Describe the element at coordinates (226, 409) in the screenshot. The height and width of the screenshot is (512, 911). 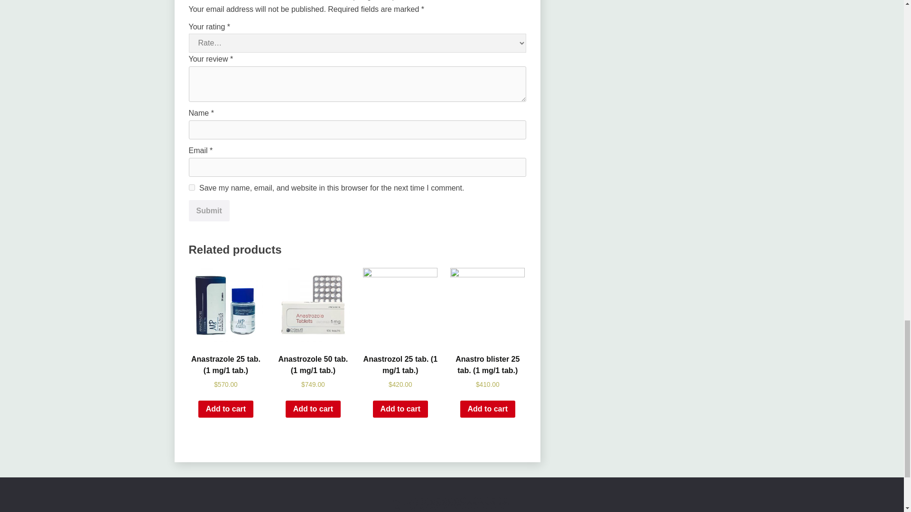
I see `Add to cart` at that location.